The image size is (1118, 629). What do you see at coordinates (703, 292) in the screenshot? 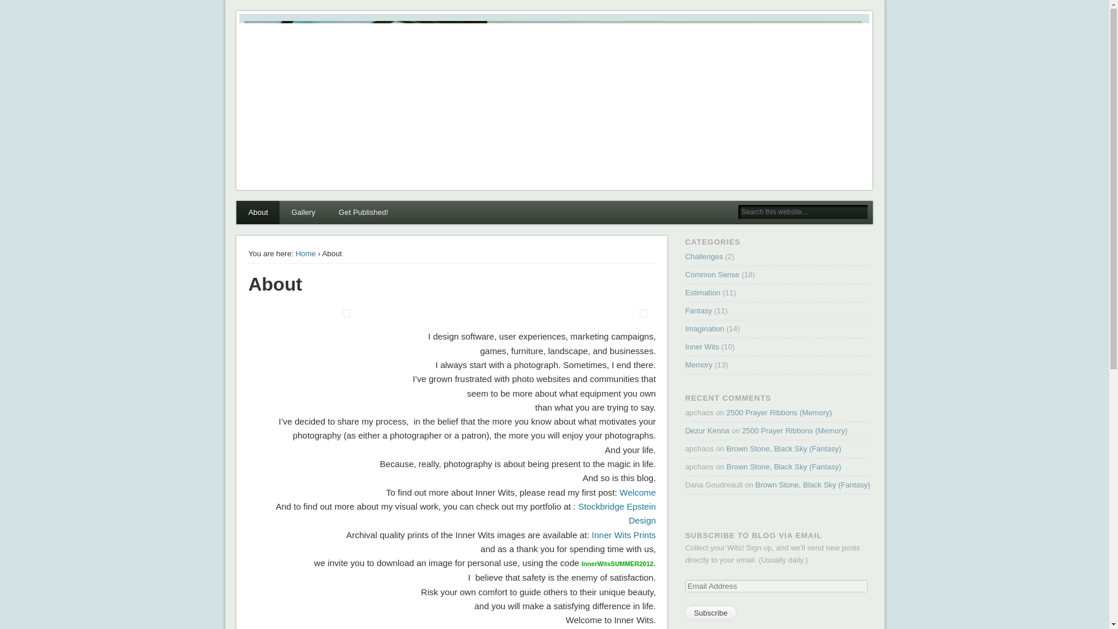
I see `Estimation` at bounding box center [703, 292].